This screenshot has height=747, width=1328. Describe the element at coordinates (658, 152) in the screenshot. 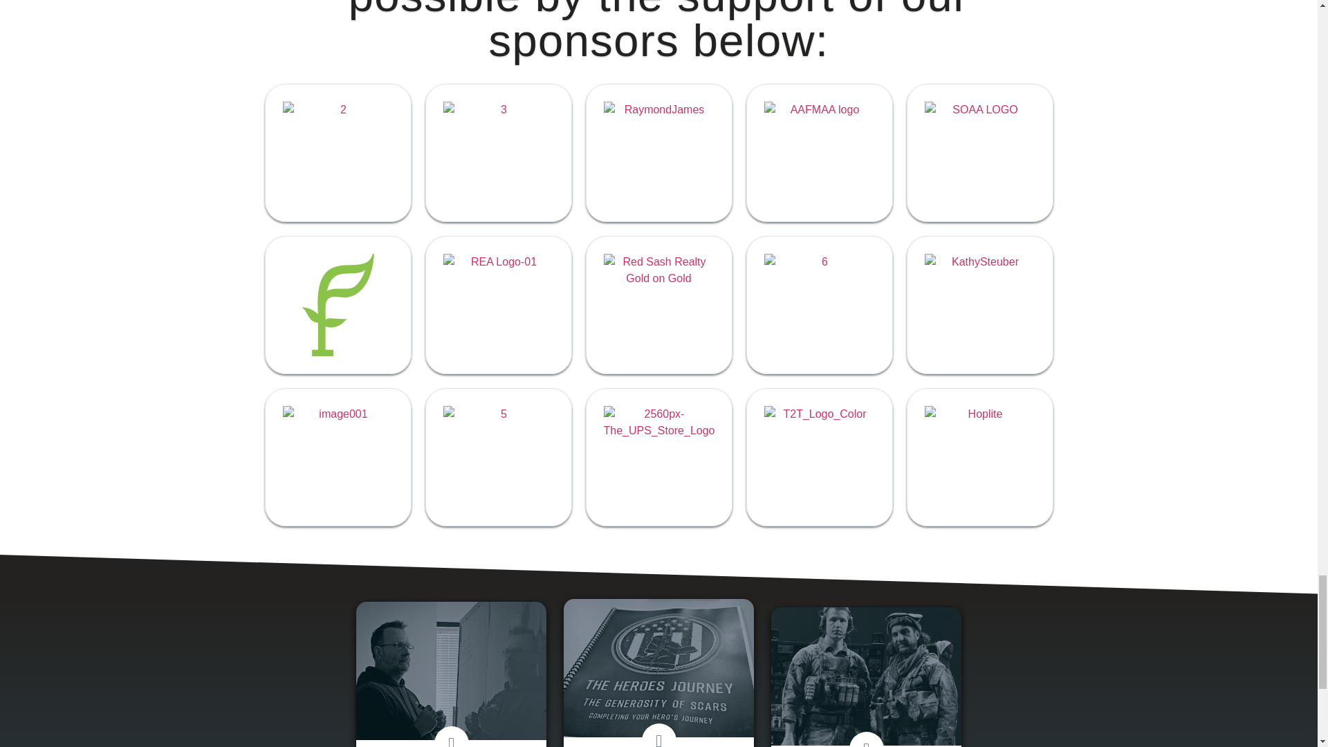

I see `RJ Valor` at that location.